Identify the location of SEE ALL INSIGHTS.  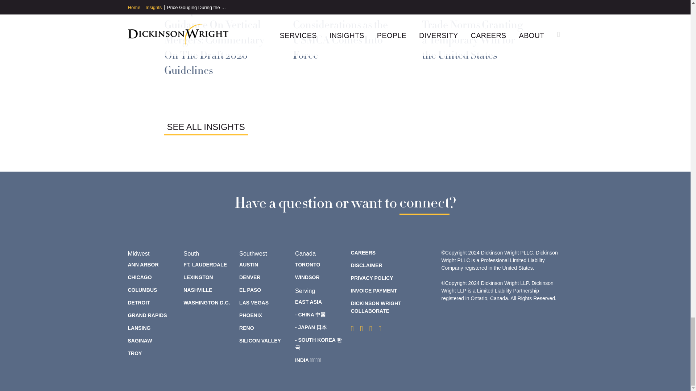
(206, 127).